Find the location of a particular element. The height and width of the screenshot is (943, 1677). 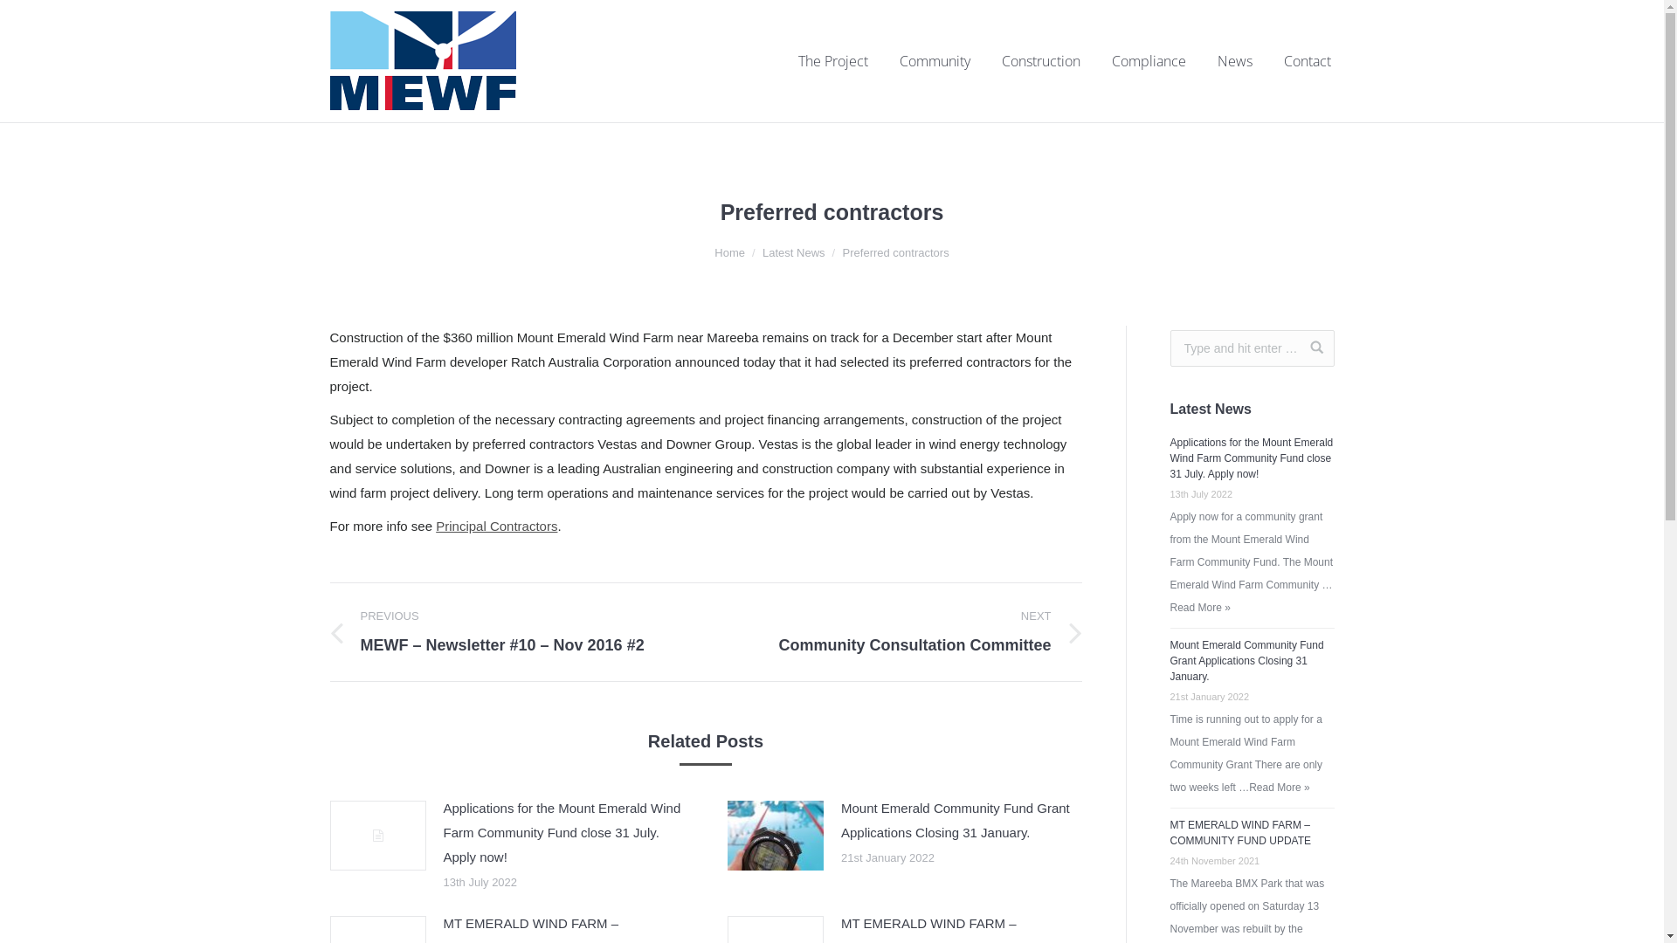

NEXT
Next post:
Community Consultation Committee is located at coordinates (907, 632).